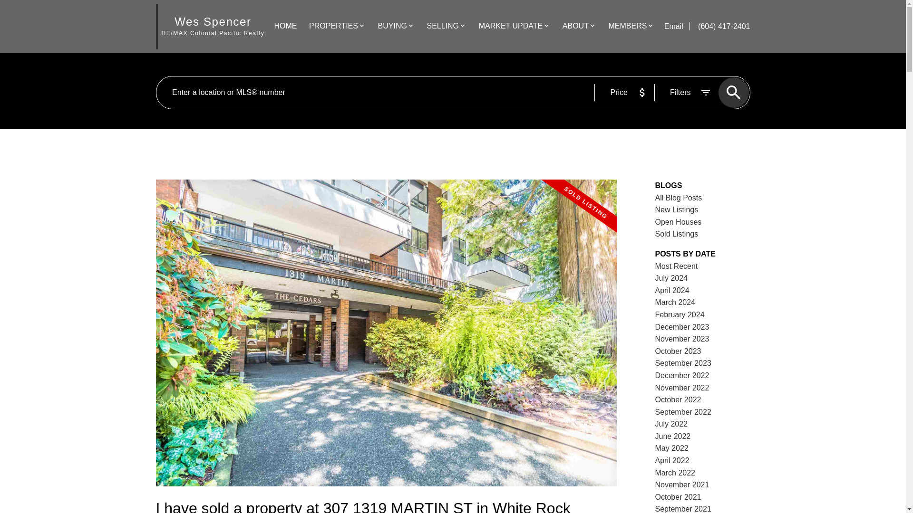 This screenshot has height=513, width=913. What do you see at coordinates (285, 27) in the screenshot?
I see `HOME` at bounding box center [285, 27].